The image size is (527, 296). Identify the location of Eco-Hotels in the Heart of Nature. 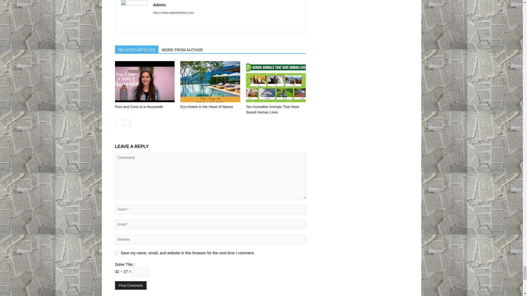
(210, 81).